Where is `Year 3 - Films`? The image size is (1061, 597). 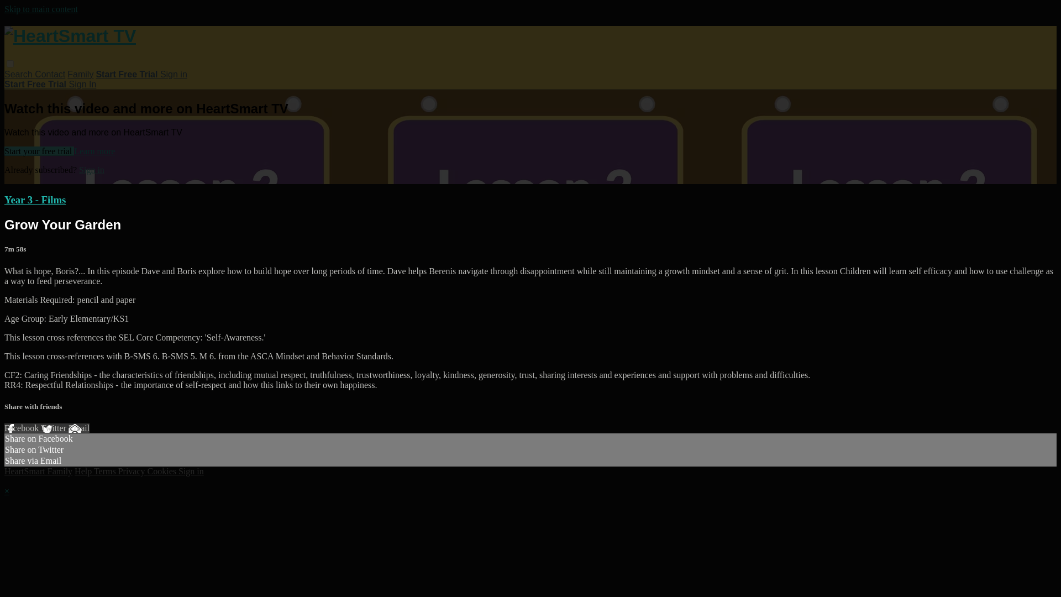
Year 3 - Films is located at coordinates (35, 200).